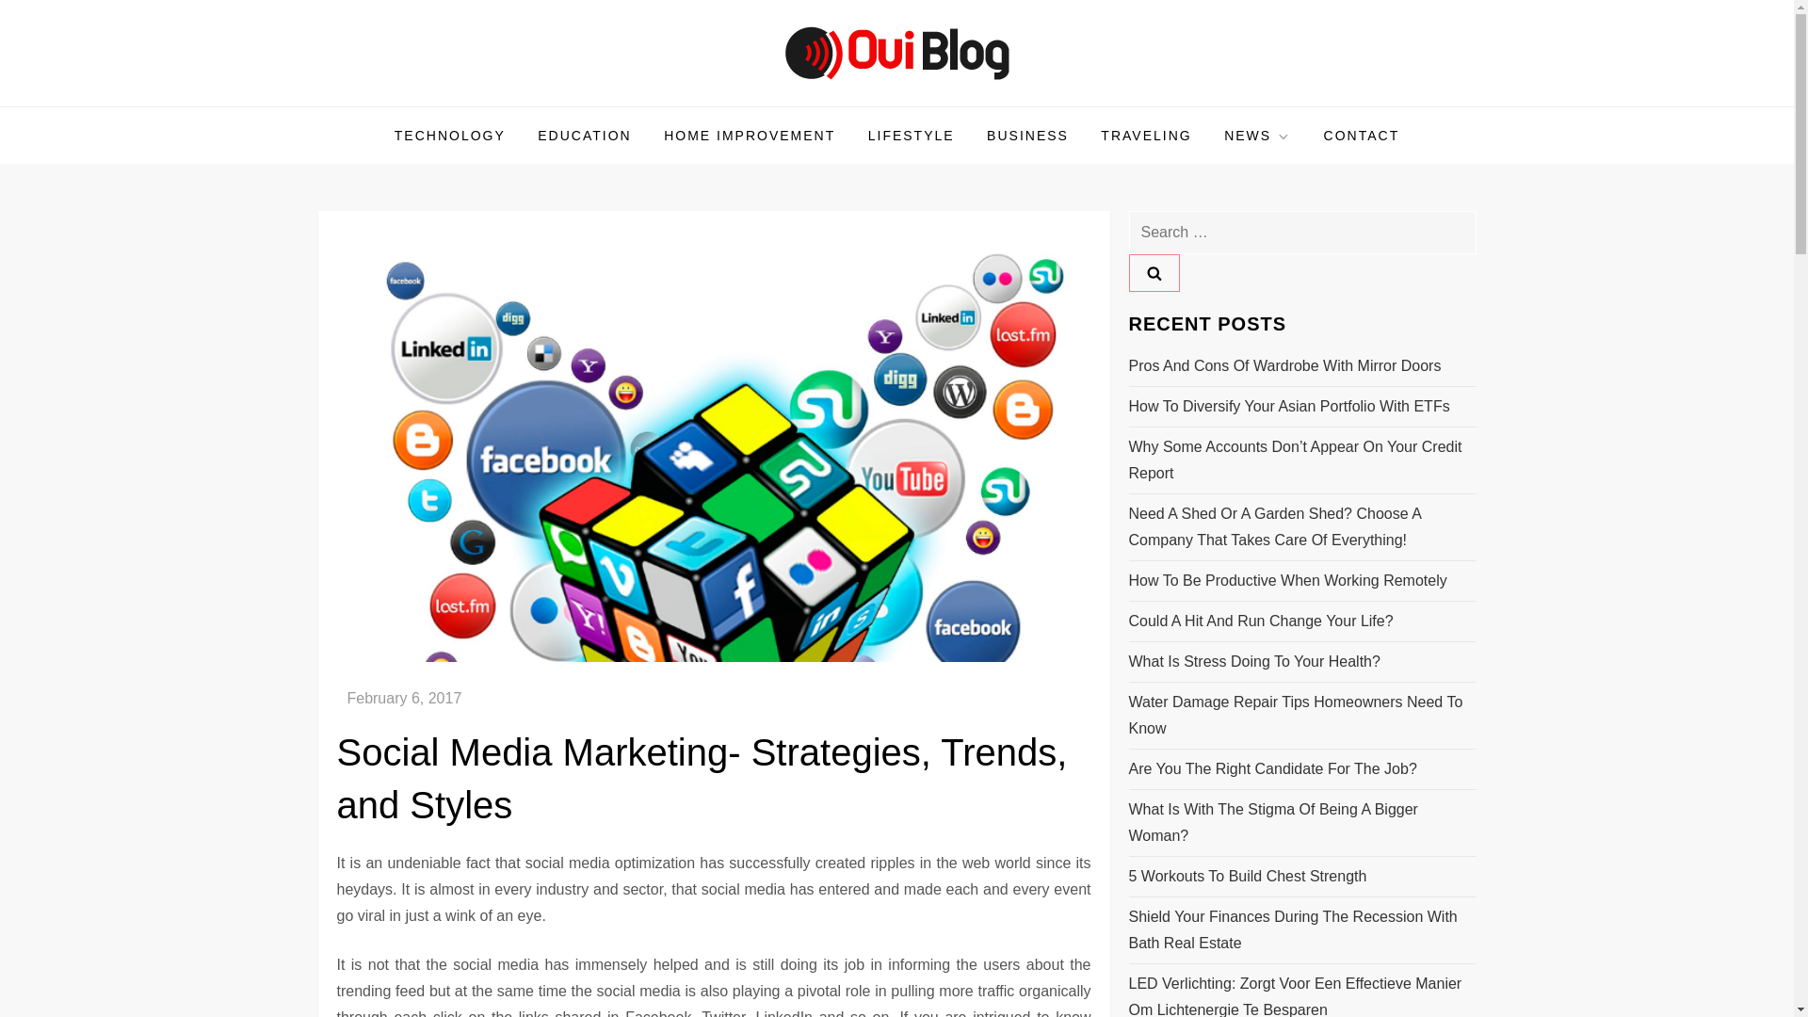  Describe the element at coordinates (1284, 365) in the screenshot. I see `Pros And Cons Of Wardrobe With Mirror Doors` at that location.